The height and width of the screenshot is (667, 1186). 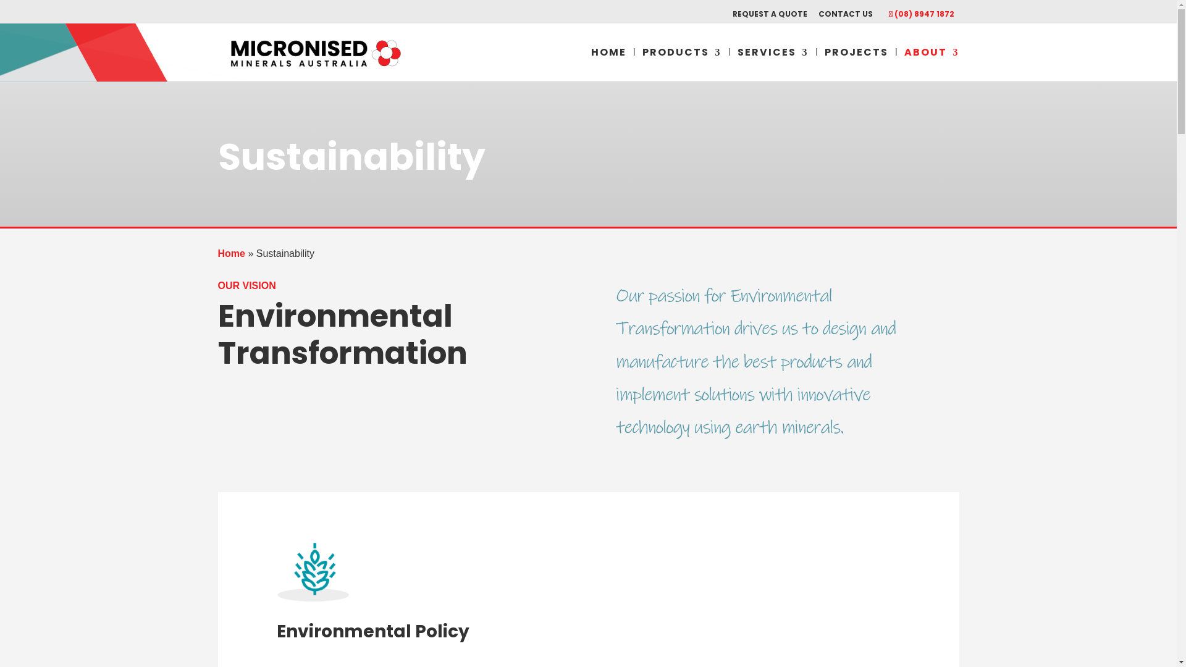 I want to click on ABOUT, so click(x=932, y=64).